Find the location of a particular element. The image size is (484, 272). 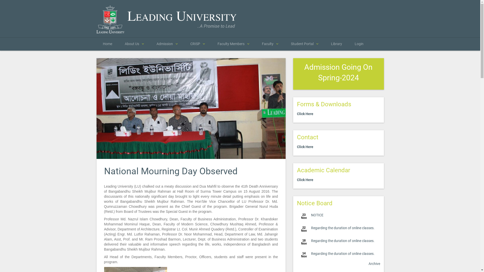

Archive is located at coordinates (374, 264).